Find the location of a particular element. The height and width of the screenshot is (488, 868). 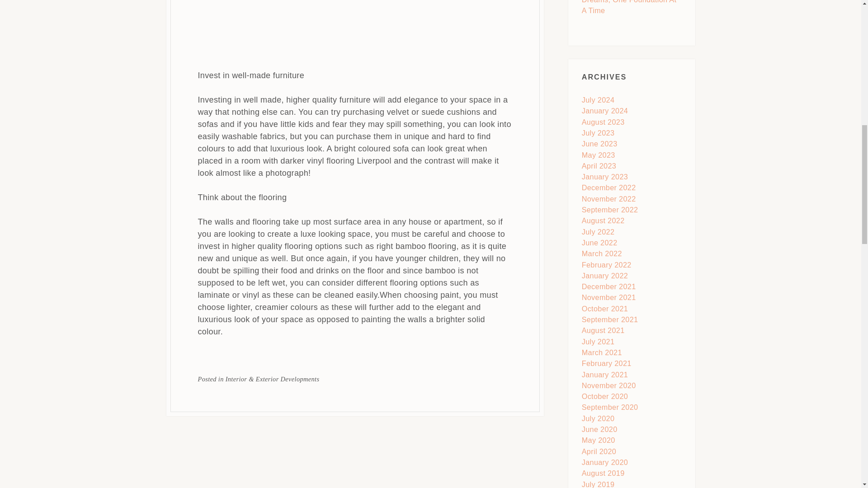

September 2022 is located at coordinates (609, 210).